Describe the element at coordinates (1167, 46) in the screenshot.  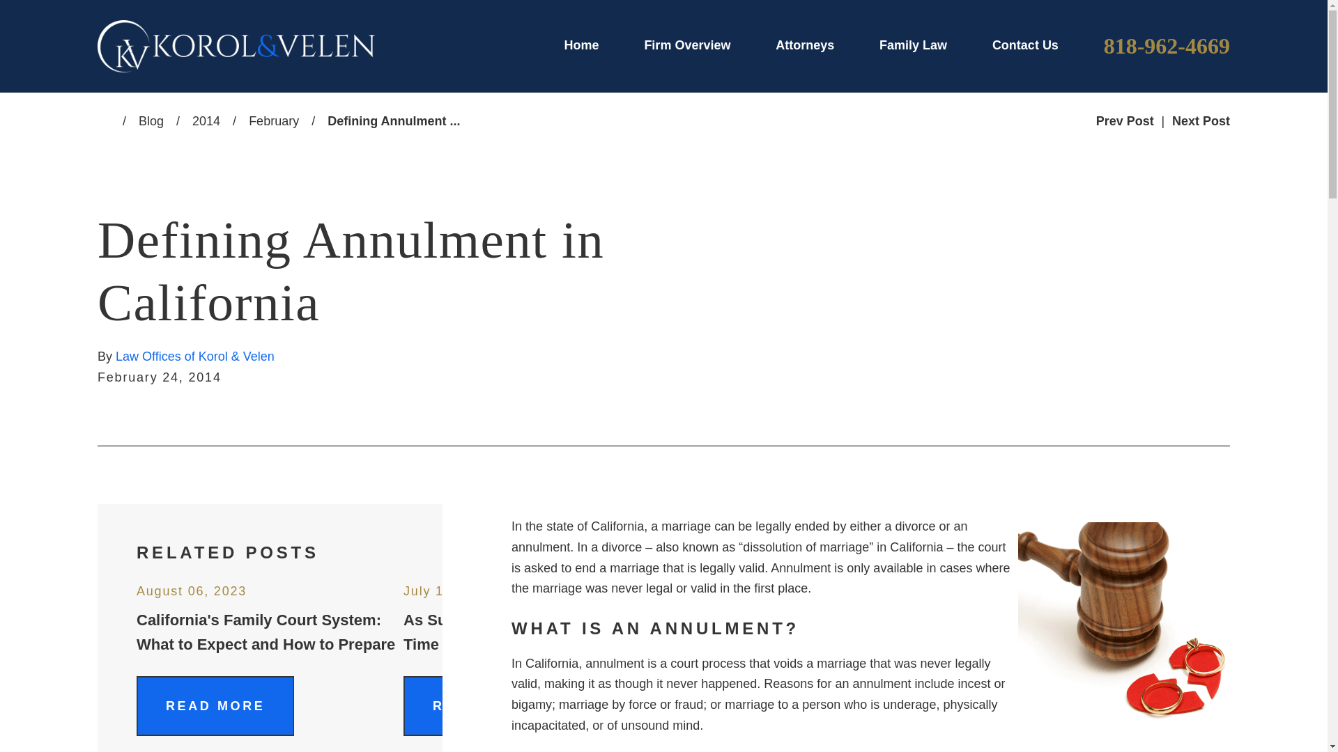
I see `818-962-4669` at that location.